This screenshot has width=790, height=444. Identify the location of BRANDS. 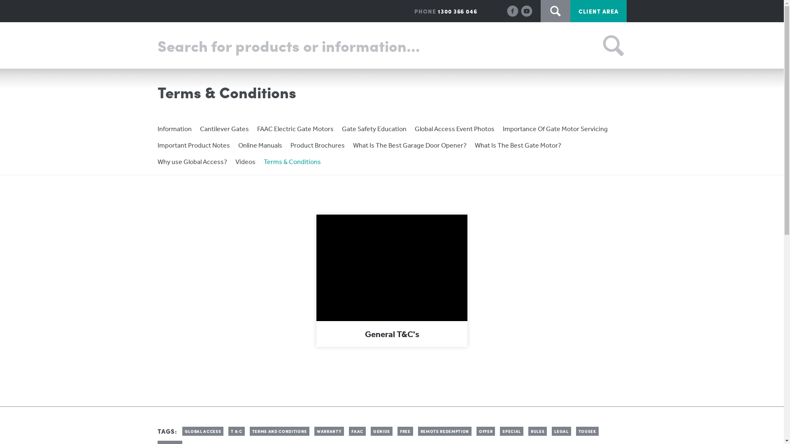
(341, 46).